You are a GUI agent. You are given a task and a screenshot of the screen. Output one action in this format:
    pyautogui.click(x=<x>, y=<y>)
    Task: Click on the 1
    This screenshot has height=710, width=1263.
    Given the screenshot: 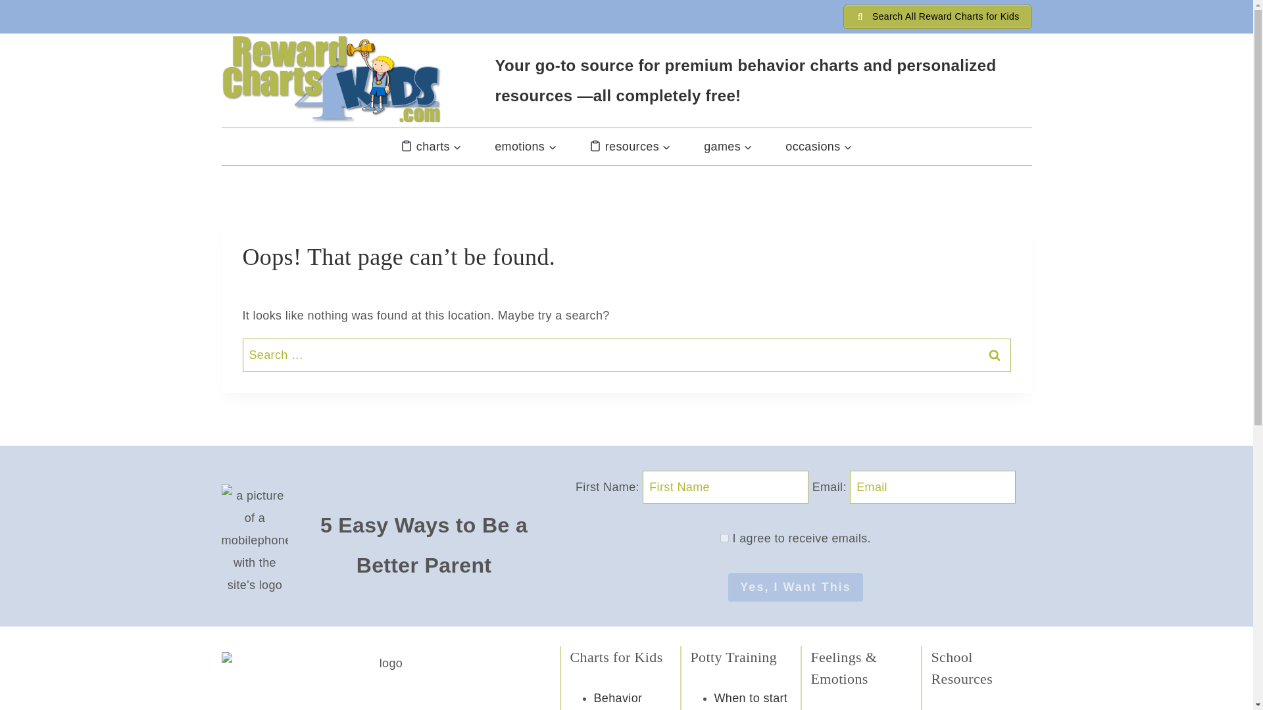 What is the action you would take?
    pyautogui.click(x=724, y=538)
    